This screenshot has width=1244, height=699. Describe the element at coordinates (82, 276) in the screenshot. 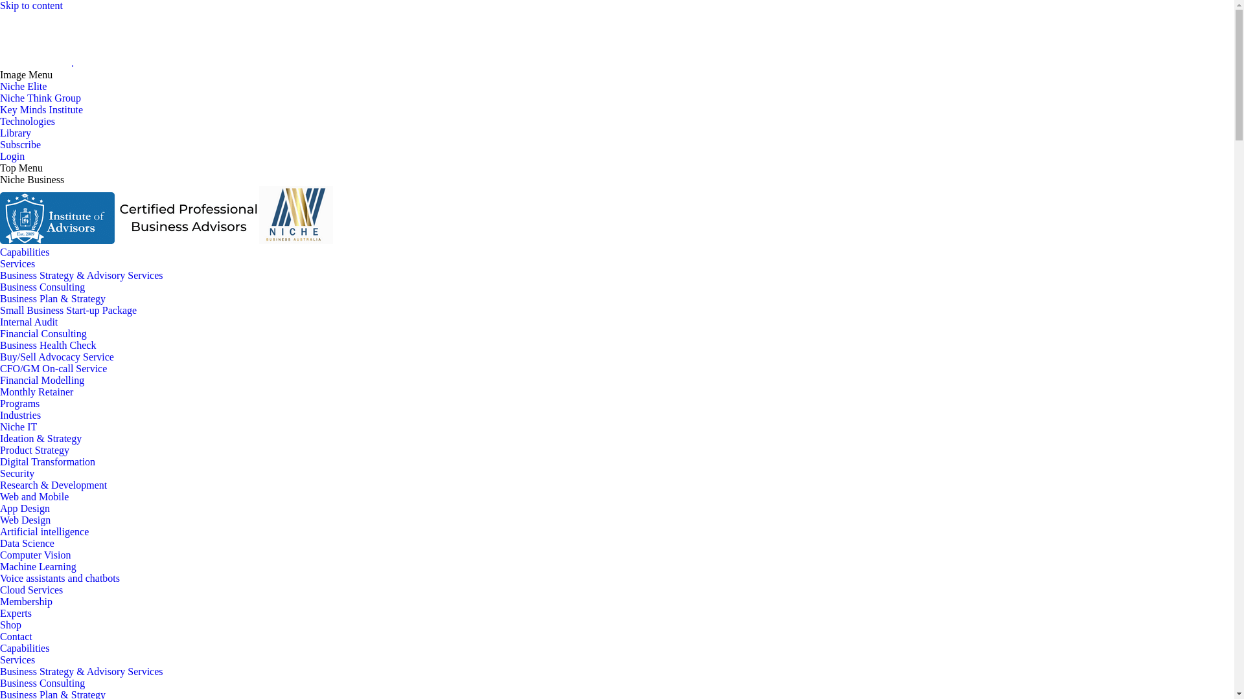

I see `Business Strategy & Advisory Services` at that location.